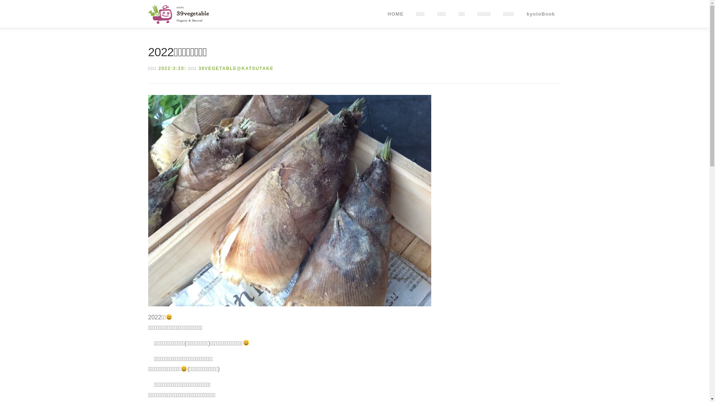 The height and width of the screenshot is (402, 715). What do you see at coordinates (236, 68) in the screenshot?
I see `39VEGETABLE@KATSUTAKE` at bounding box center [236, 68].